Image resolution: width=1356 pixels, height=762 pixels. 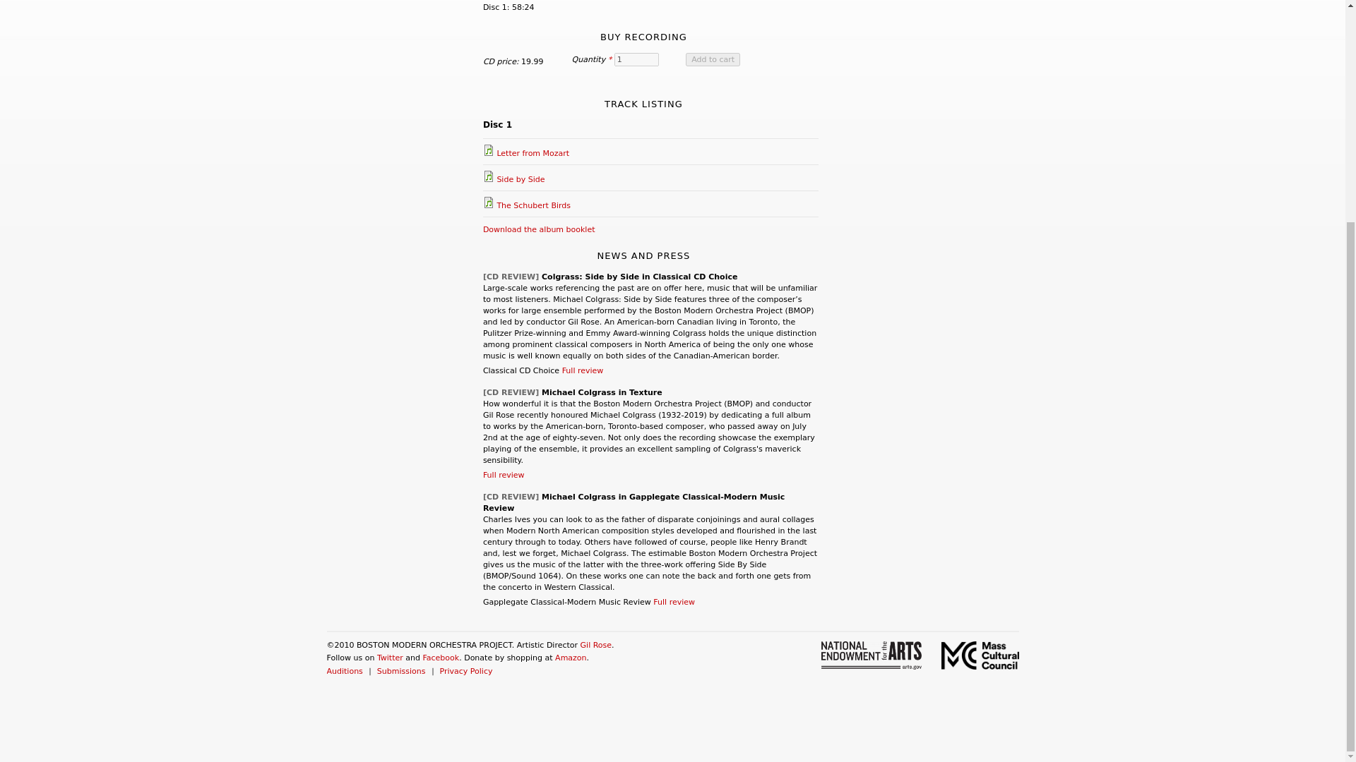 What do you see at coordinates (713, 59) in the screenshot?
I see `Add to cart` at bounding box center [713, 59].